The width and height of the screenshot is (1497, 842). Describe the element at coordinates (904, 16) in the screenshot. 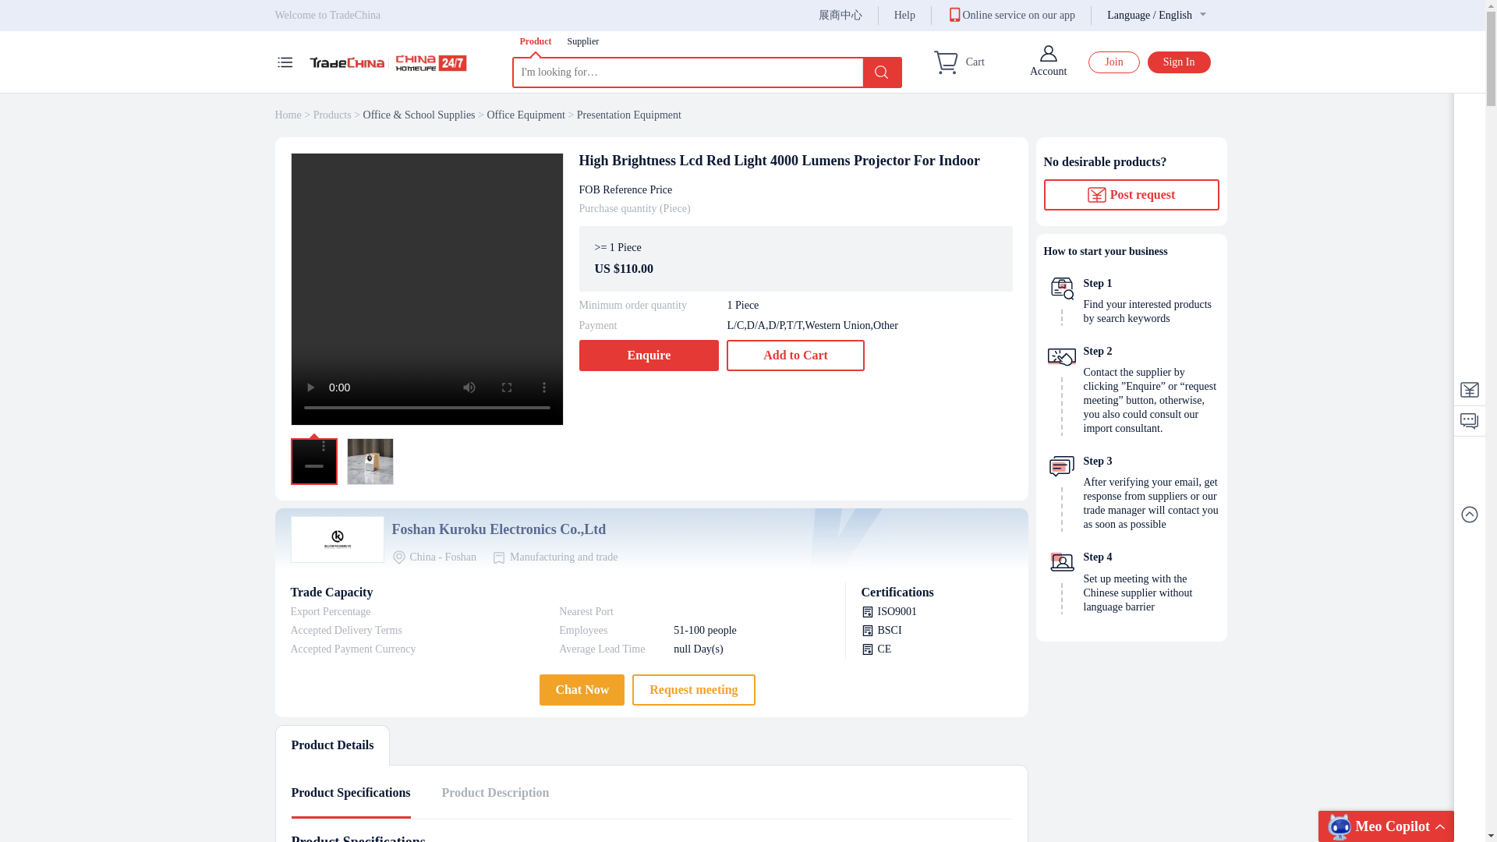

I see `Help` at that location.